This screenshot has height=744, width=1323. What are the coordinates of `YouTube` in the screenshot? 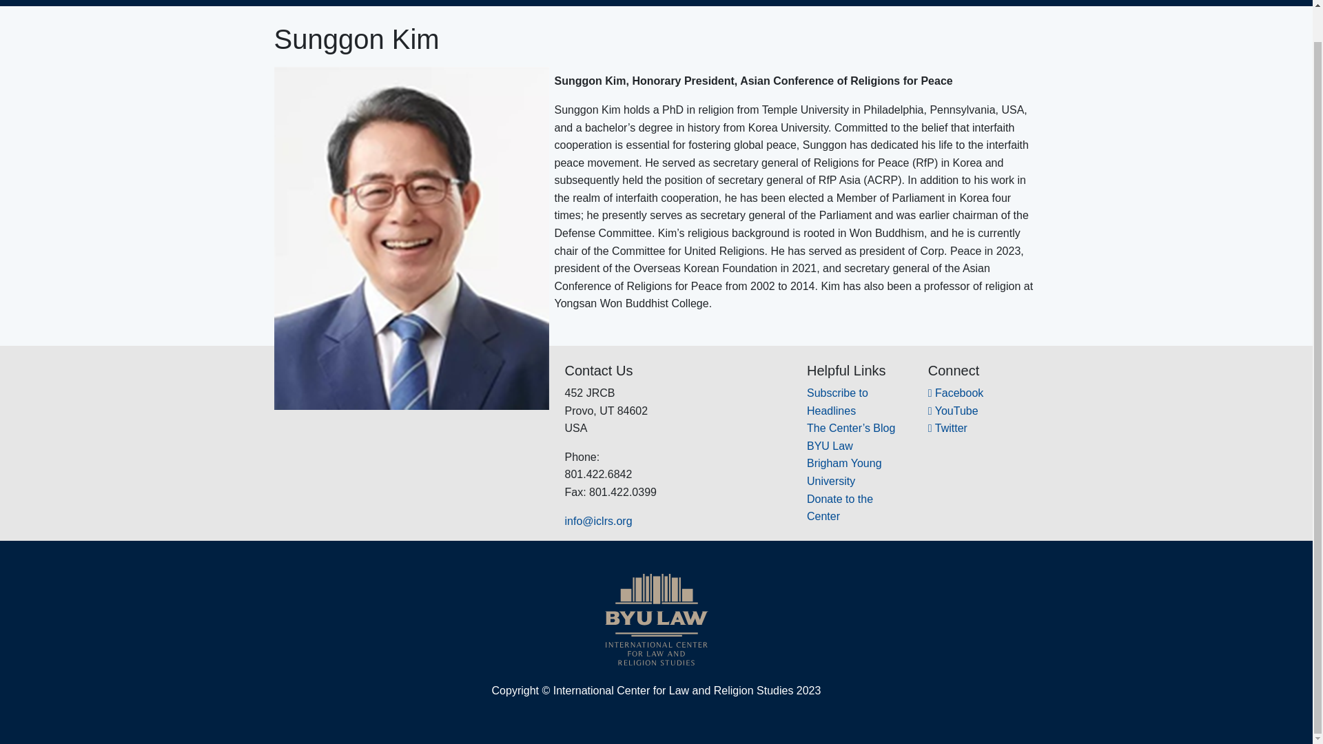 It's located at (954, 411).